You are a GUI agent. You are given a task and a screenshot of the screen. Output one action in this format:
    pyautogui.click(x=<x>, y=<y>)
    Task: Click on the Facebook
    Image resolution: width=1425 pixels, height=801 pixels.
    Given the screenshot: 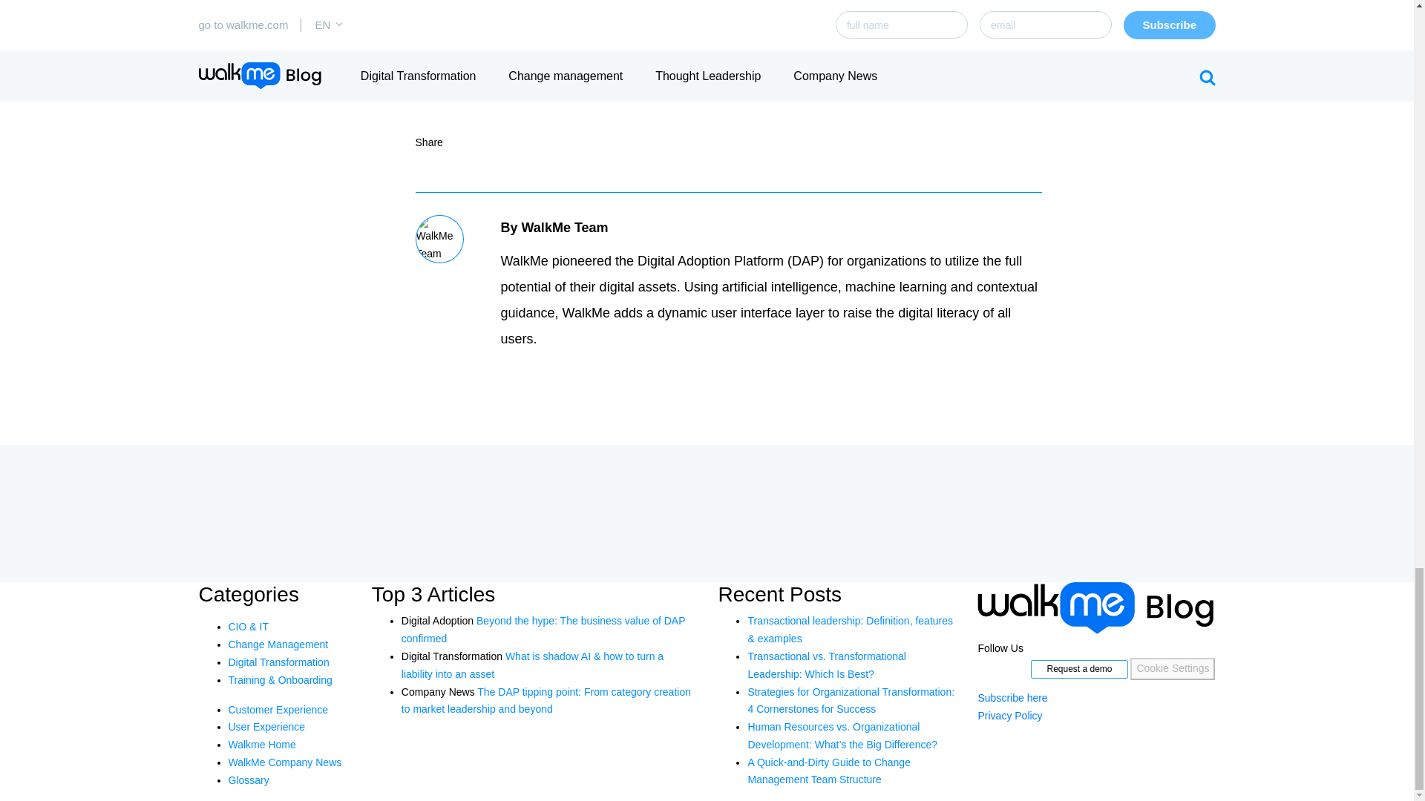 What is the action you would take?
    pyautogui.click(x=518, y=141)
    